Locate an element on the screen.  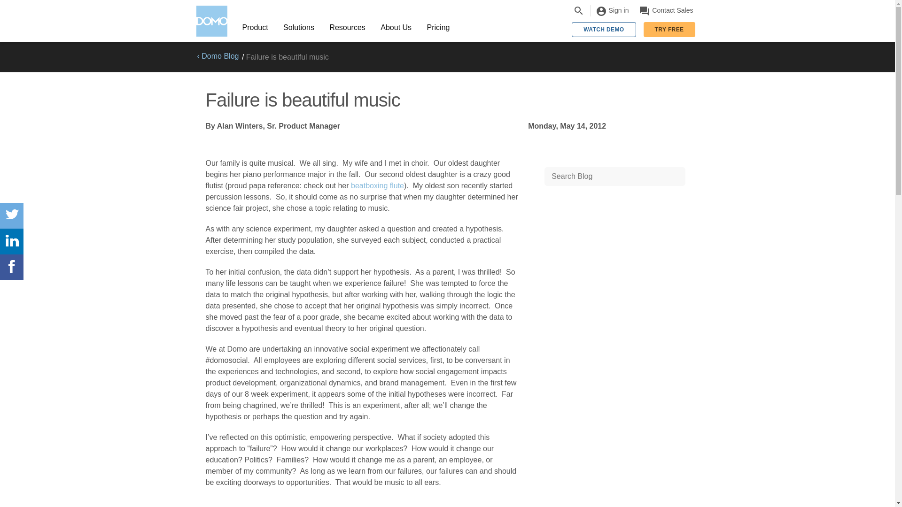
Solutions is located at coordinates (299, 27).